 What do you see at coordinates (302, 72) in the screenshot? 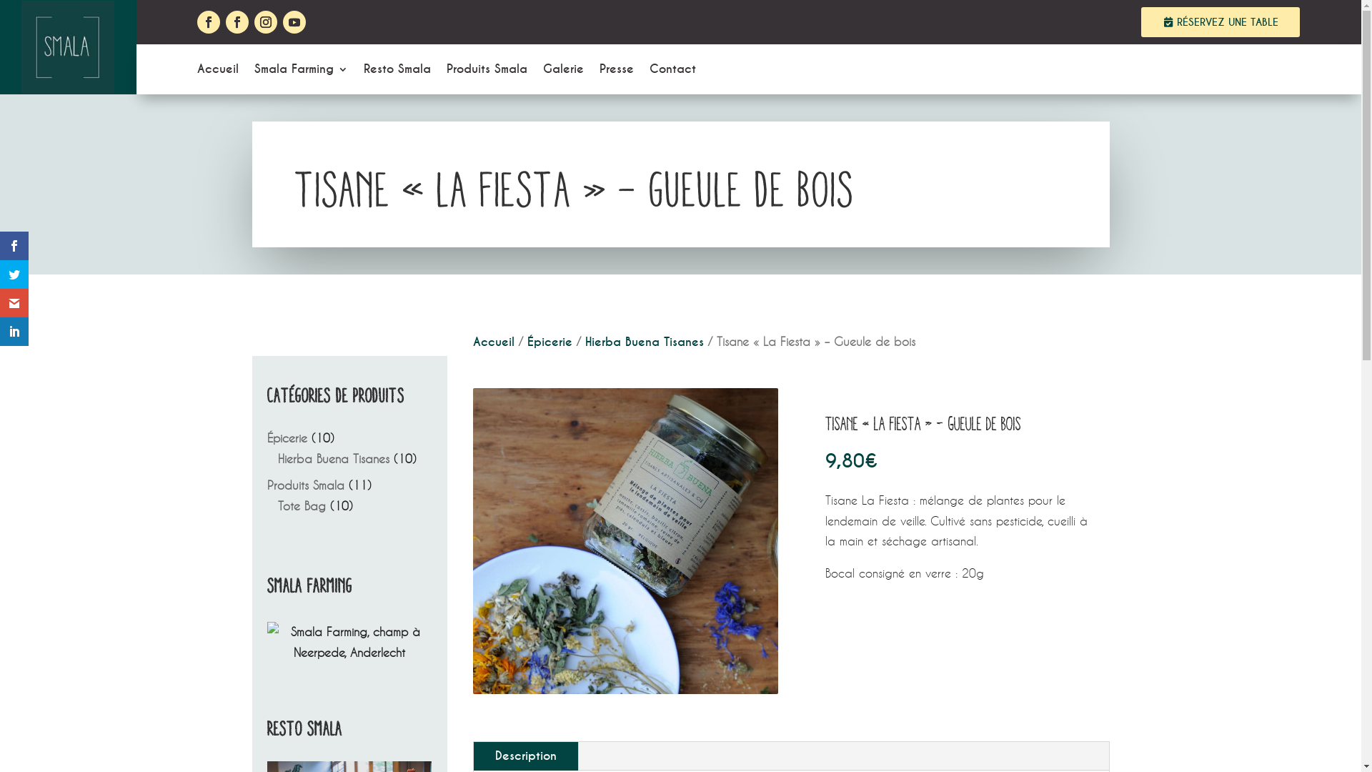
I see `Smala Farming` at bounding box center [302, 72].